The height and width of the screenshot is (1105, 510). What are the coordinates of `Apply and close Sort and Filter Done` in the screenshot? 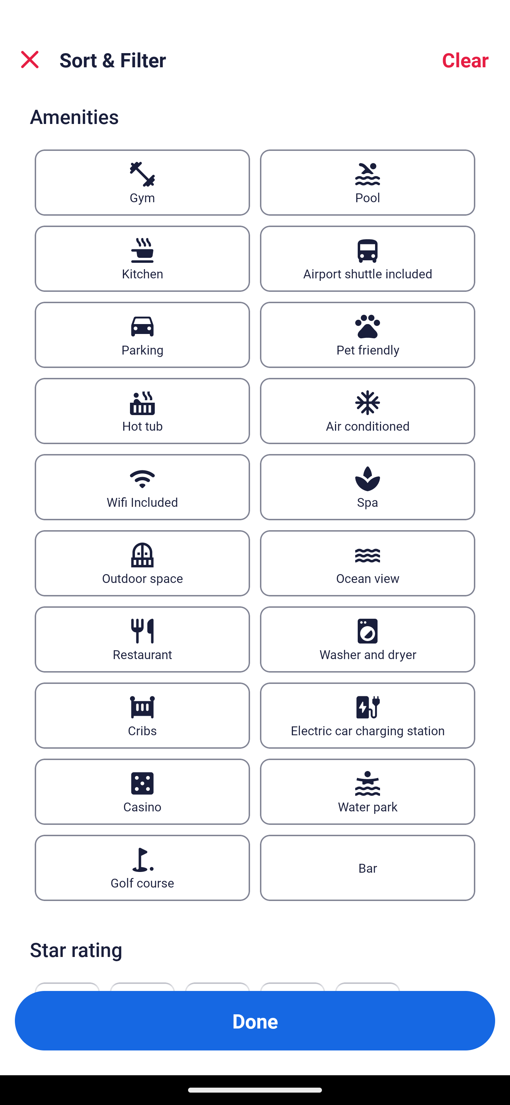 It's located at (255, 1021).